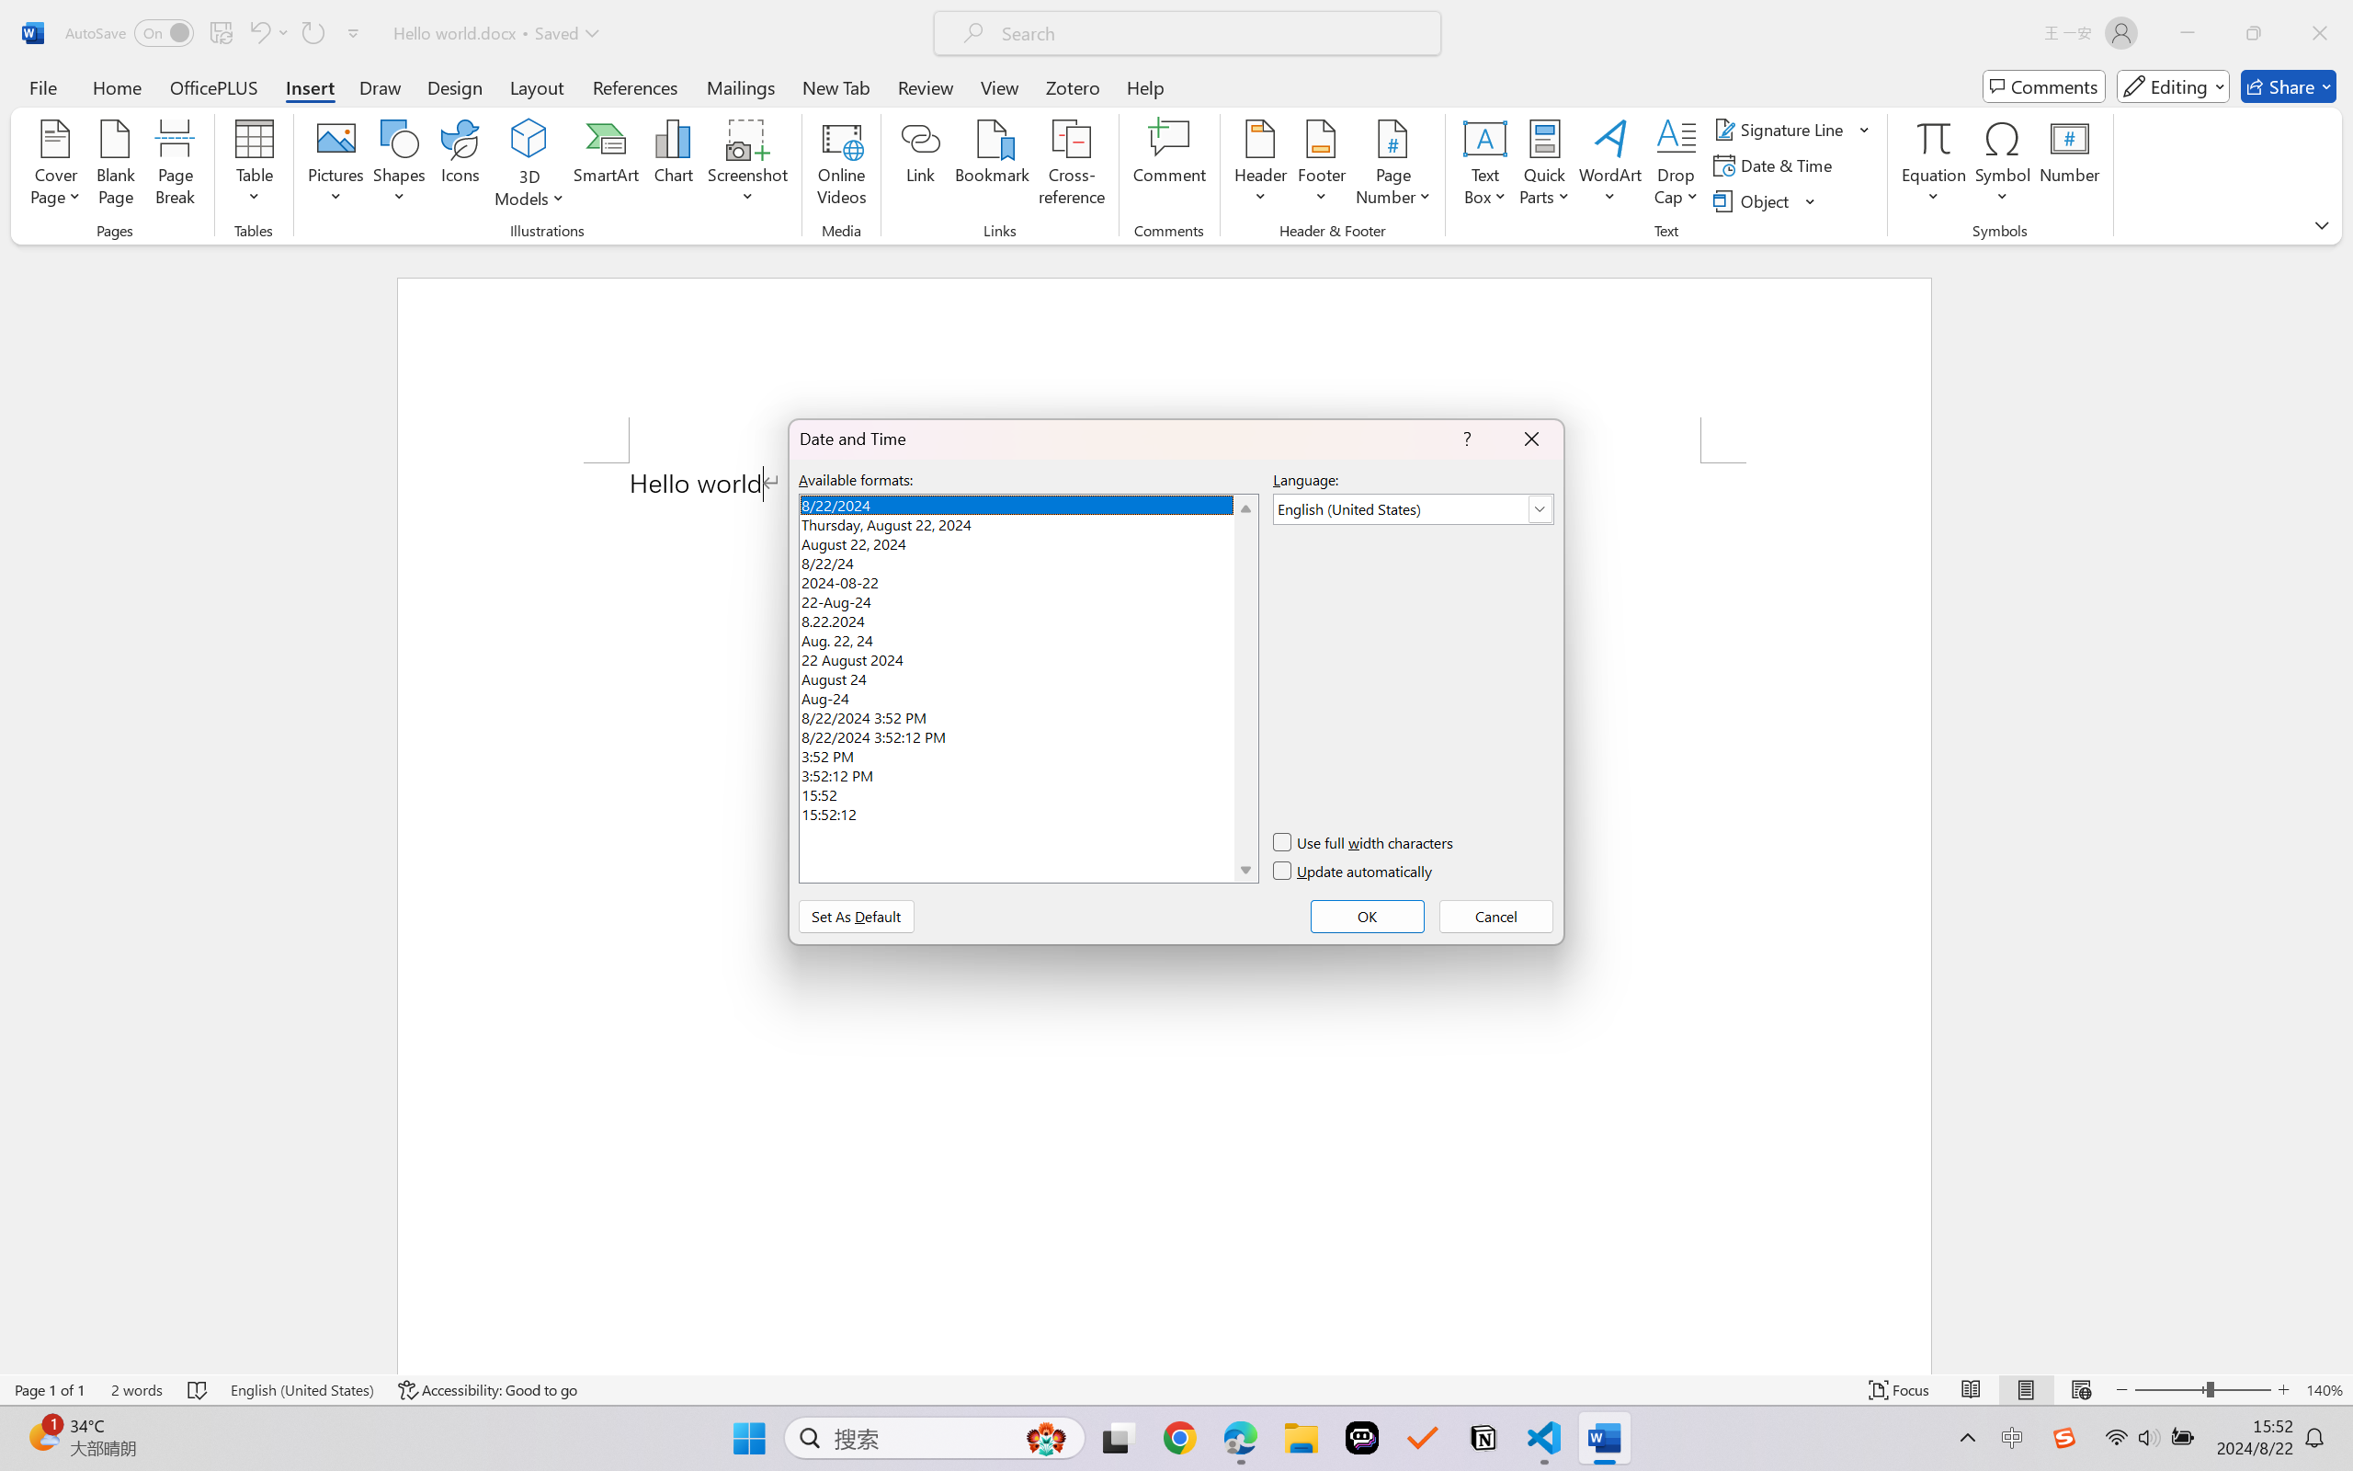 The width and height of the screenshot is (2353, 1471). I want to click on Close, so click(2320, 33).